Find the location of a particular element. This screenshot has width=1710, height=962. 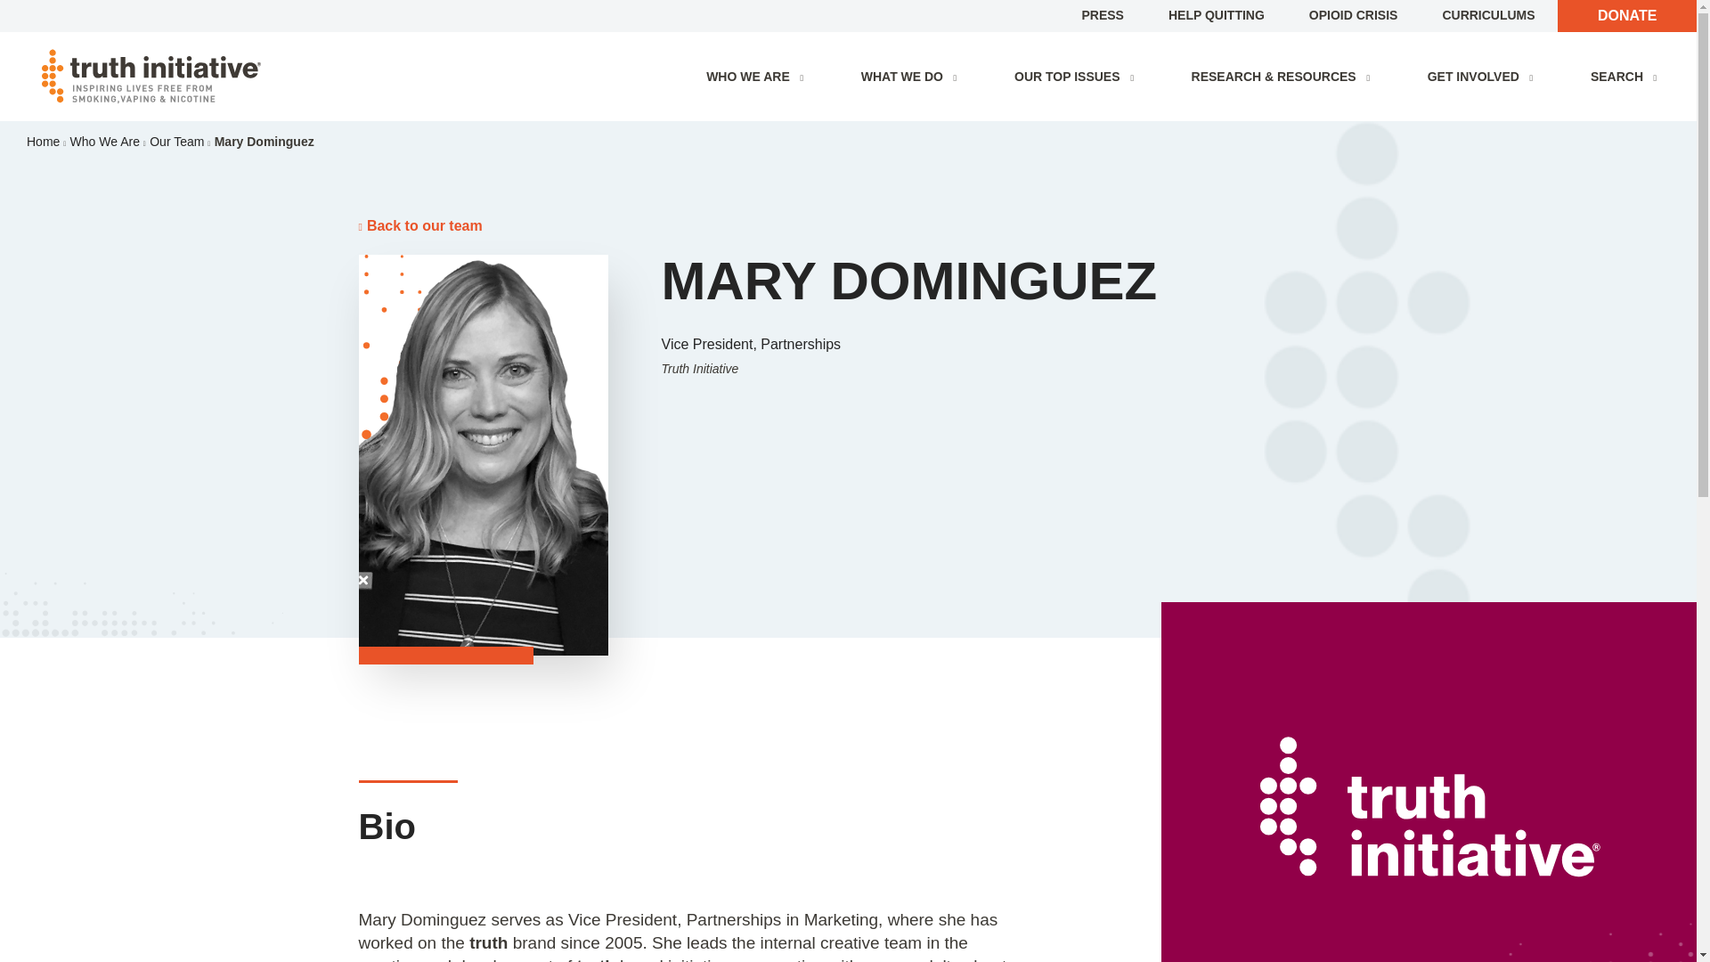

DONATE is located at coordinates (1626, 15).